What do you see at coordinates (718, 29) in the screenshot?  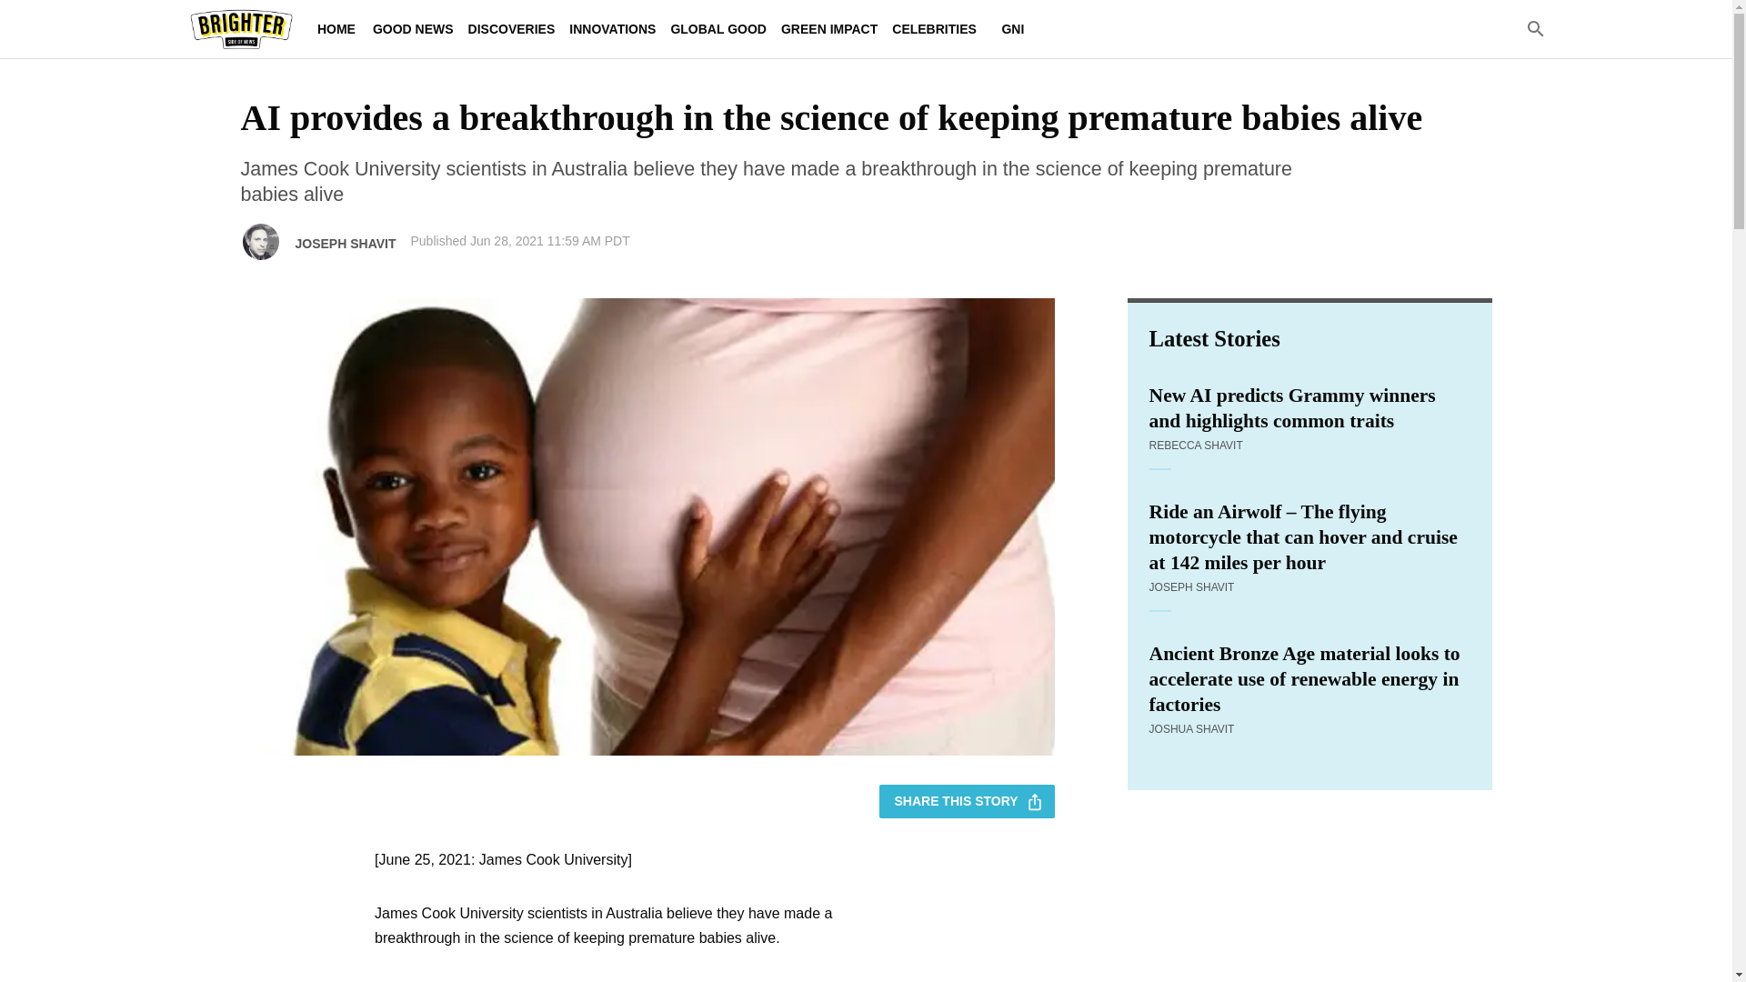 I see `GLOBAL GOOD` at bounding box center [718, 29].